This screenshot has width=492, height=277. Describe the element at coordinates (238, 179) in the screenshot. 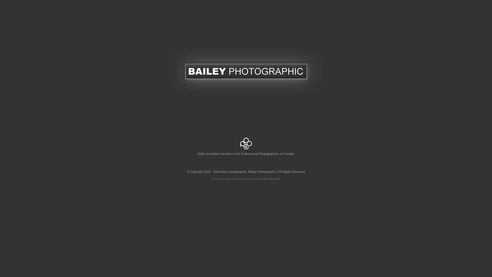

I see `Edmonton web design` at that location.